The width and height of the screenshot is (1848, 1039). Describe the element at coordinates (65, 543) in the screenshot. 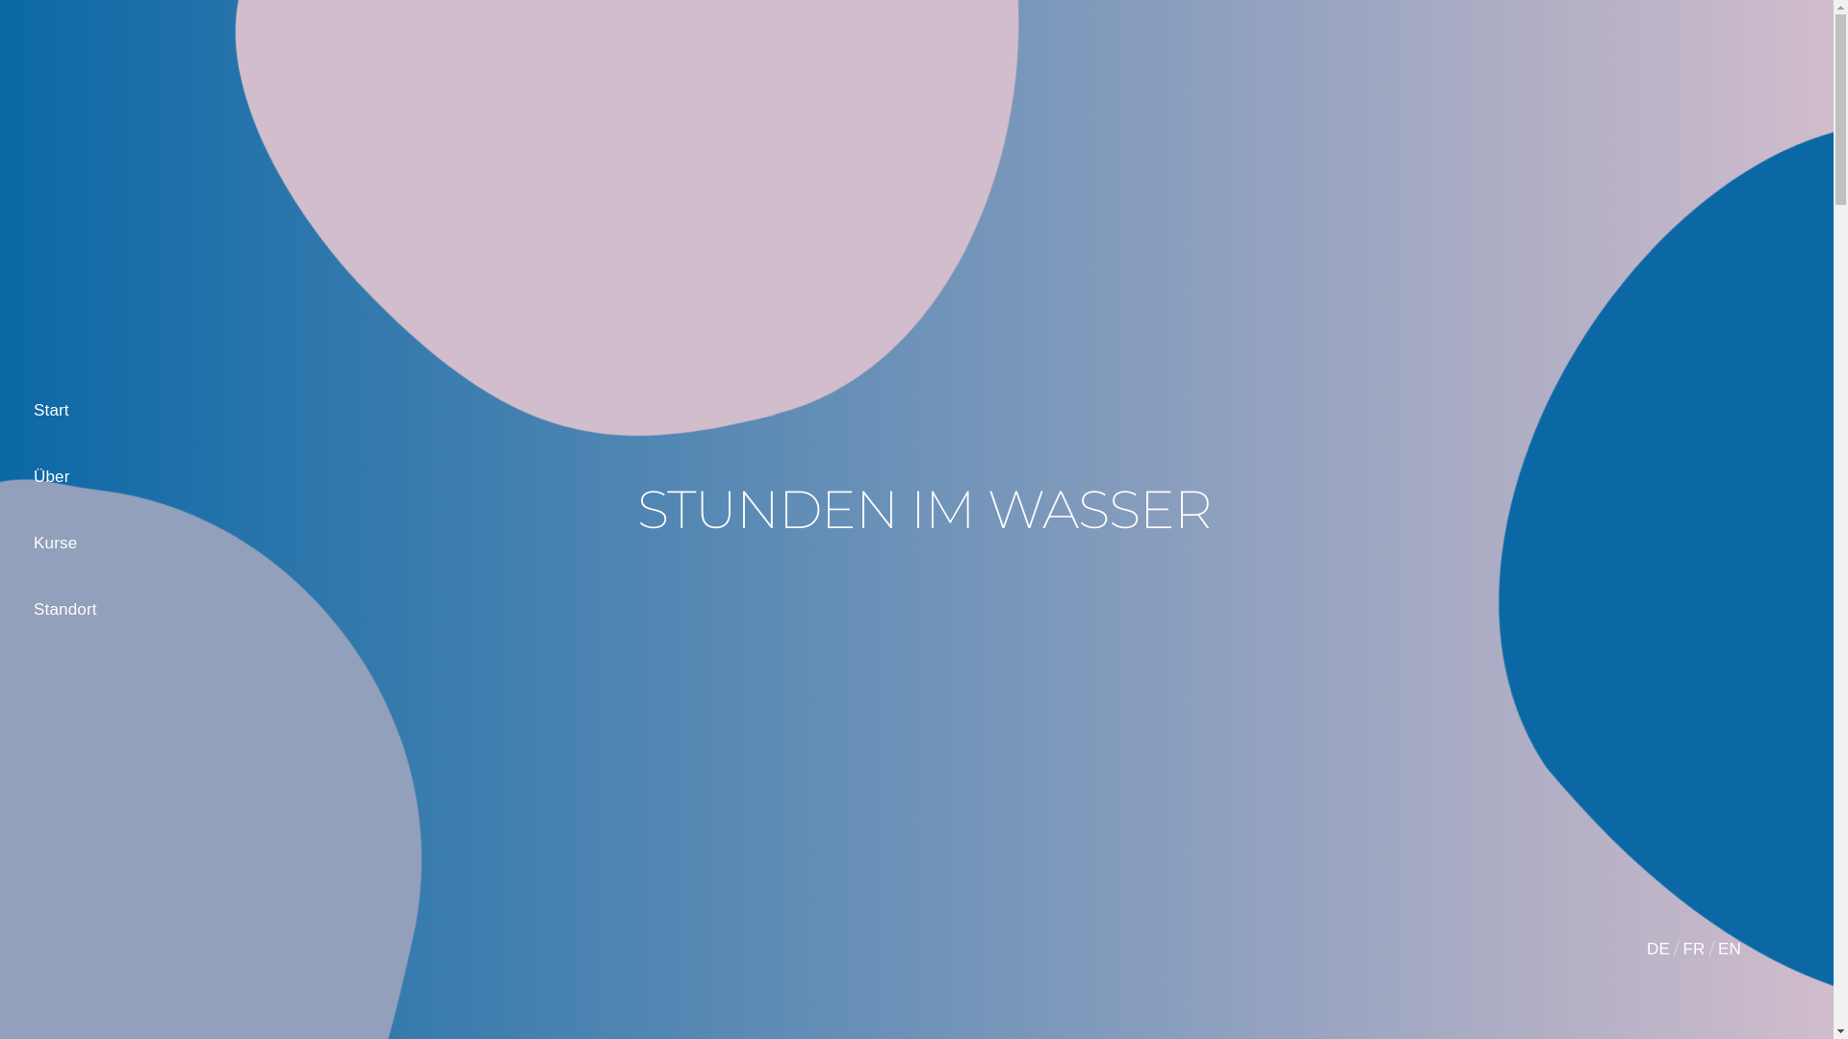

I see `Kurse` at that location.